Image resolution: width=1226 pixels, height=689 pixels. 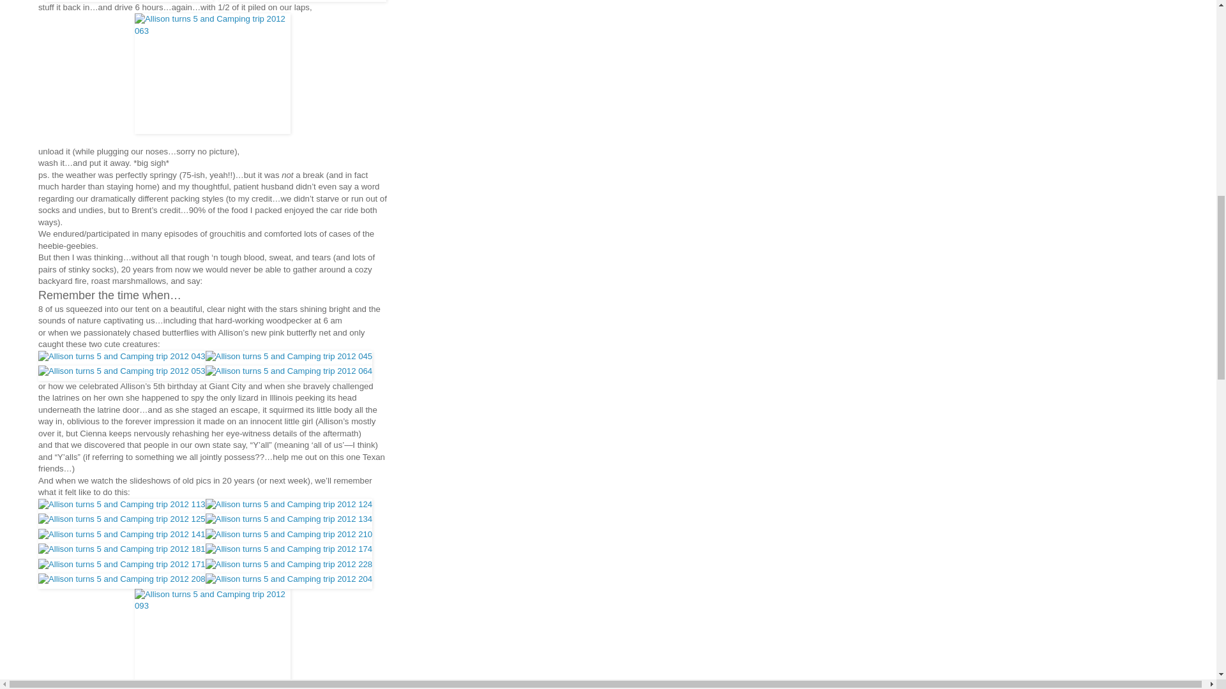 I want to click on Allison turns 5 and Camping trip 2012 064, so click(x=289, y=373).